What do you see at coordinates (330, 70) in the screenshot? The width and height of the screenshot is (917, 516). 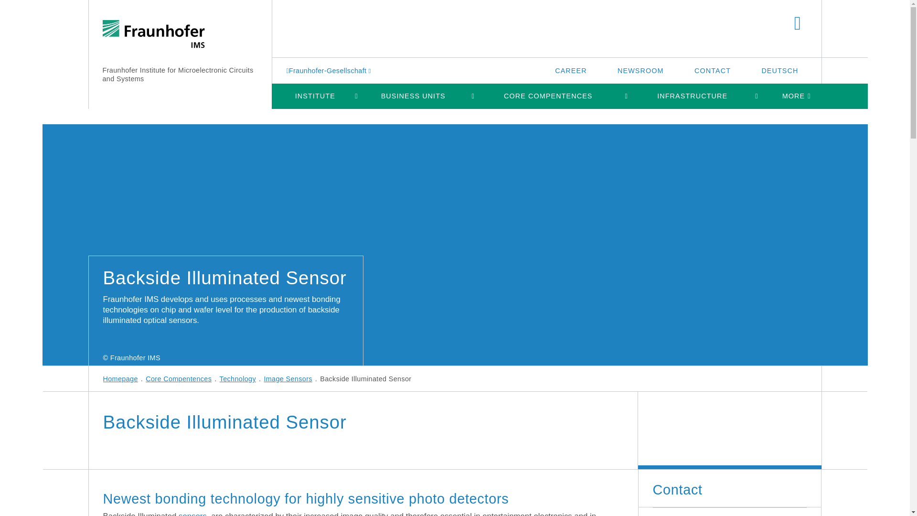 I see `Fraunhofer-Gesellschaft` at bounding box center [330, 70].